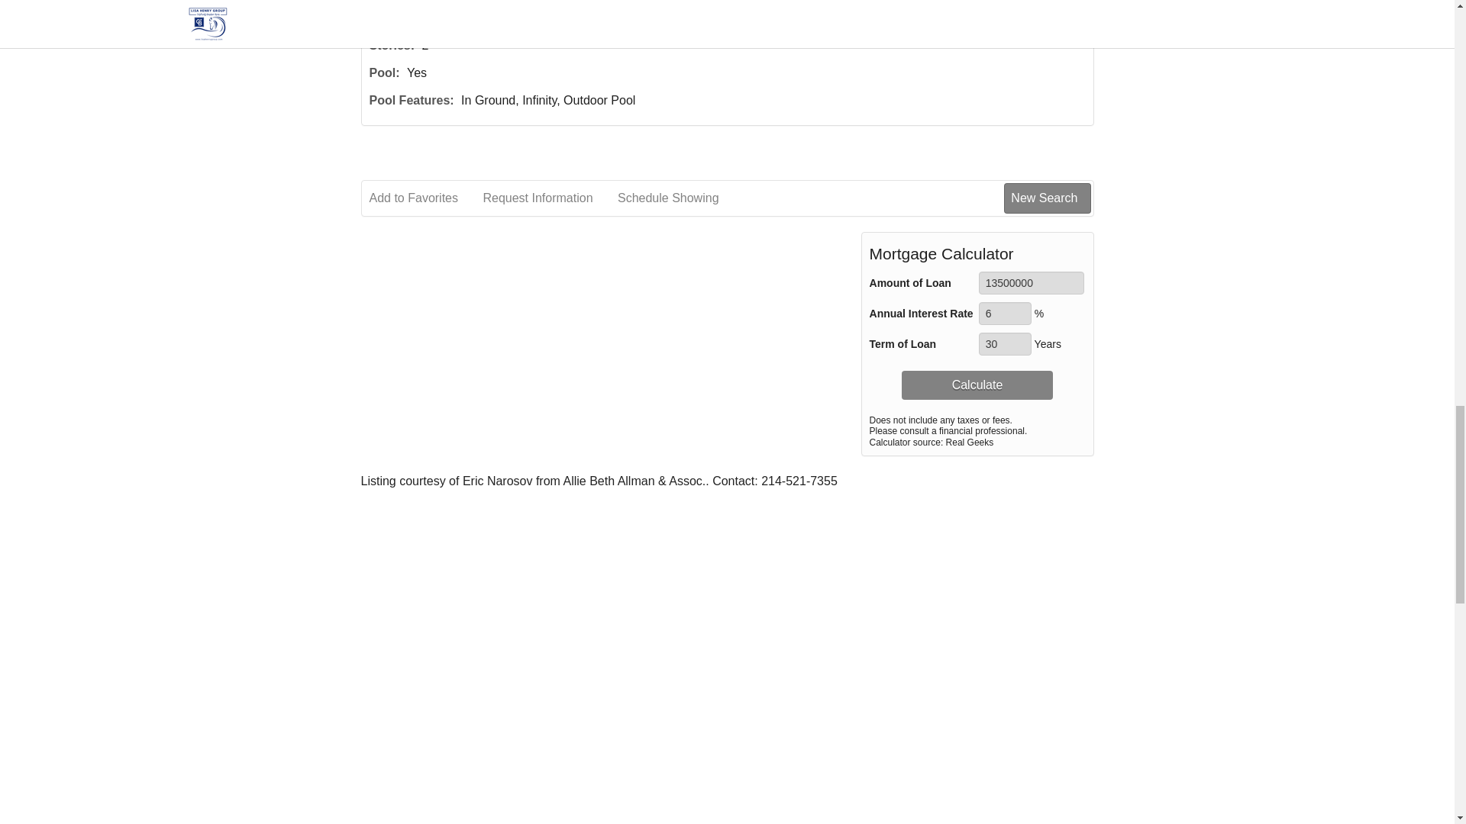 The image size is (1466, 824). Describe the element at coordinates (1005, 313) in the screenshot. I see `6` at that location.